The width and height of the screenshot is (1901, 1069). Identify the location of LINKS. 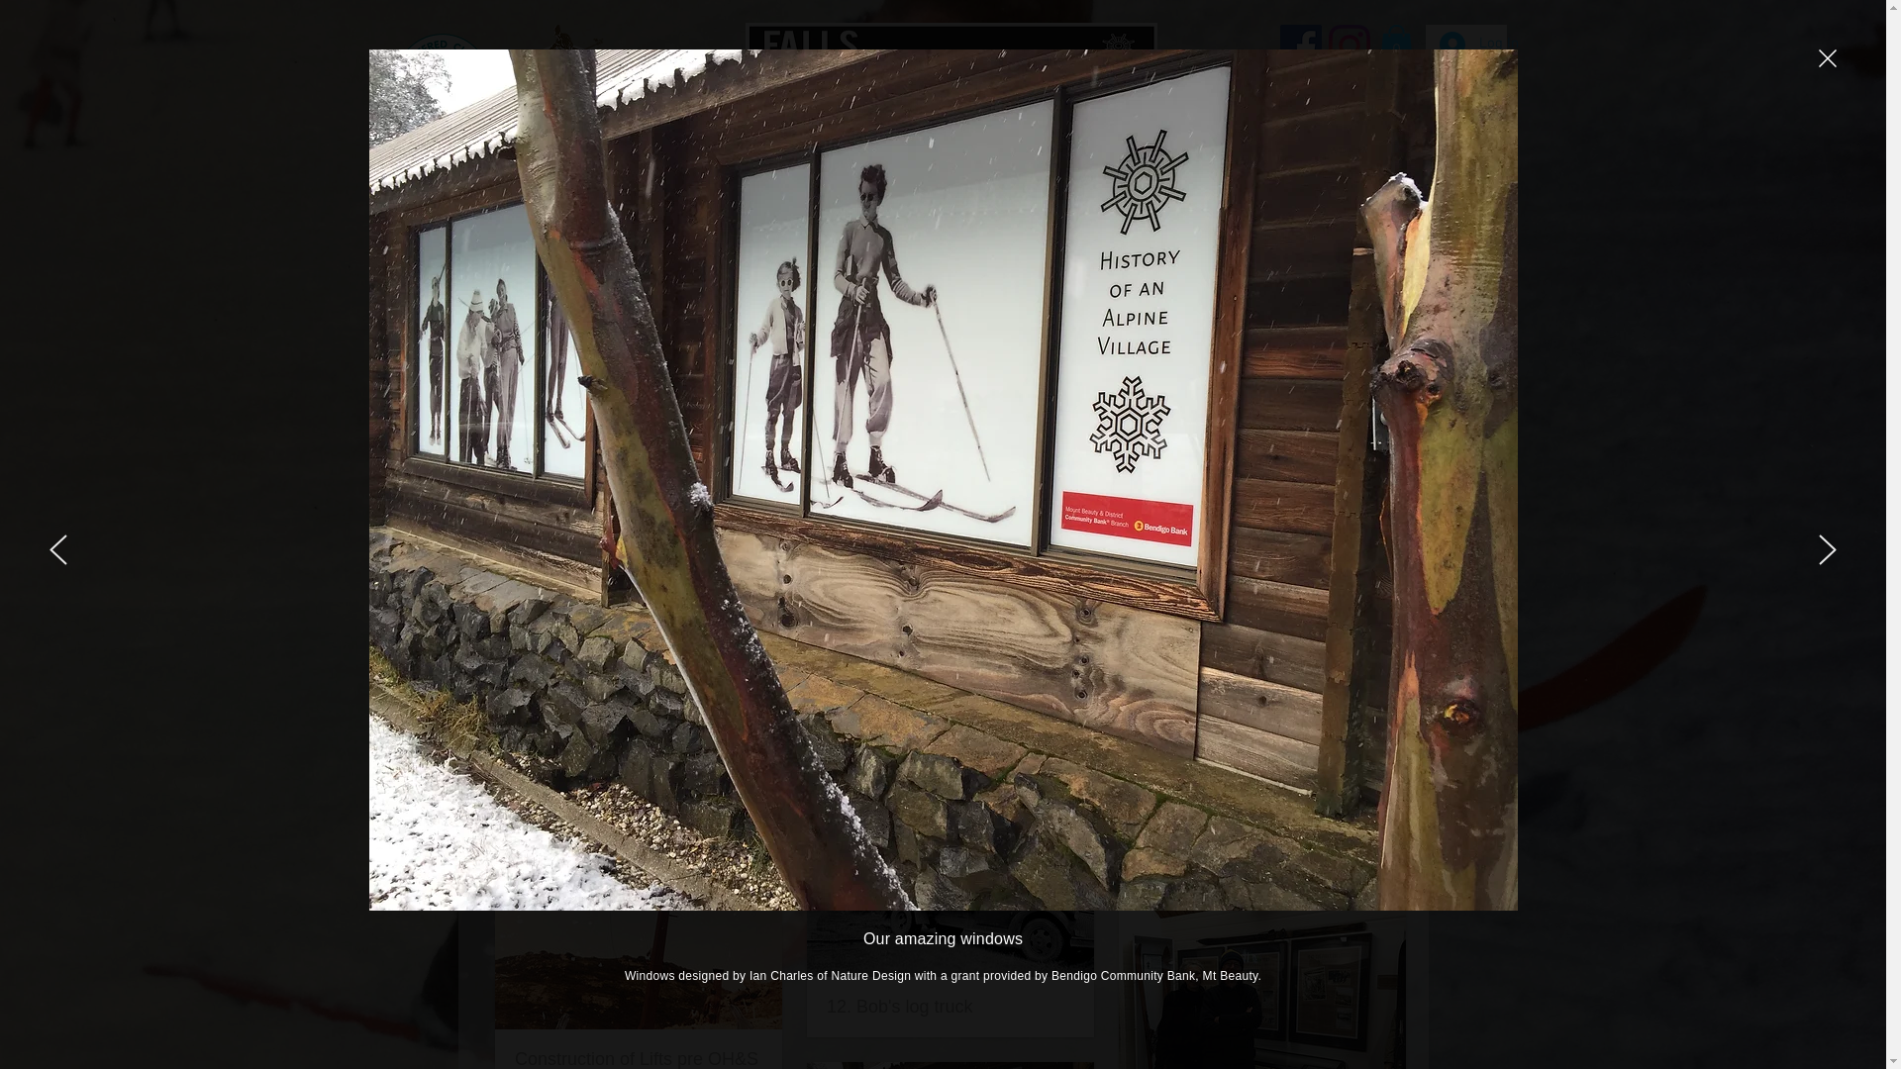
(1203, 196).